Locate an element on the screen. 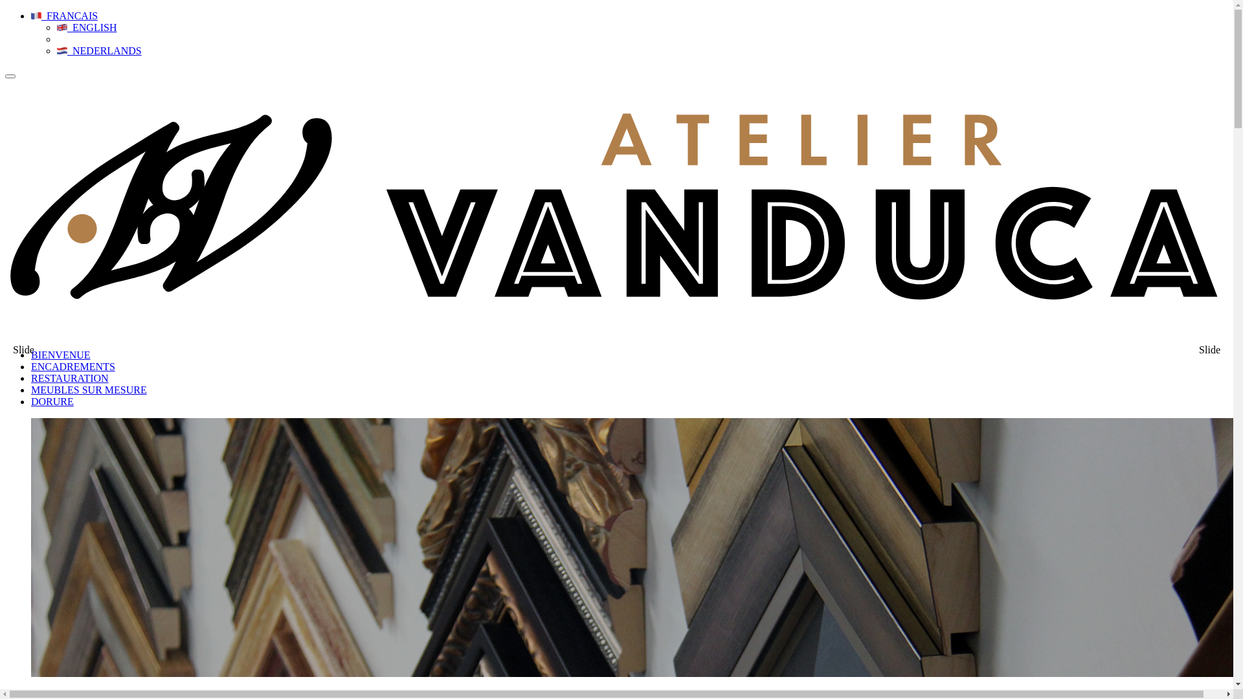 Image resolution: width=1243 pixels, height=699 pixels. ENCADREMENTS is located at coordinates (73, 366).